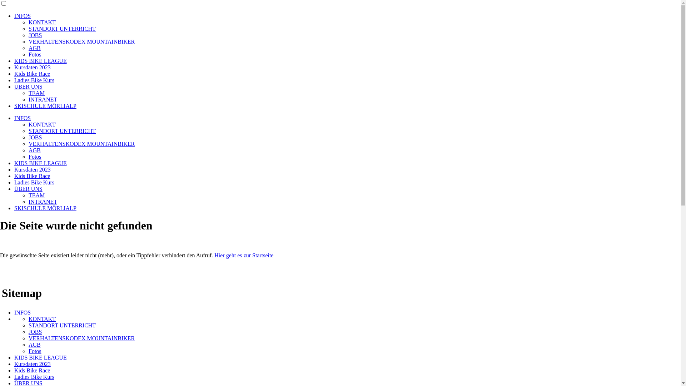 Image resolution: width=686 pixels, height=386 pixels. Describe the element at coordinates (36, 195) in the screenshot. I see `TEAM` at that location.